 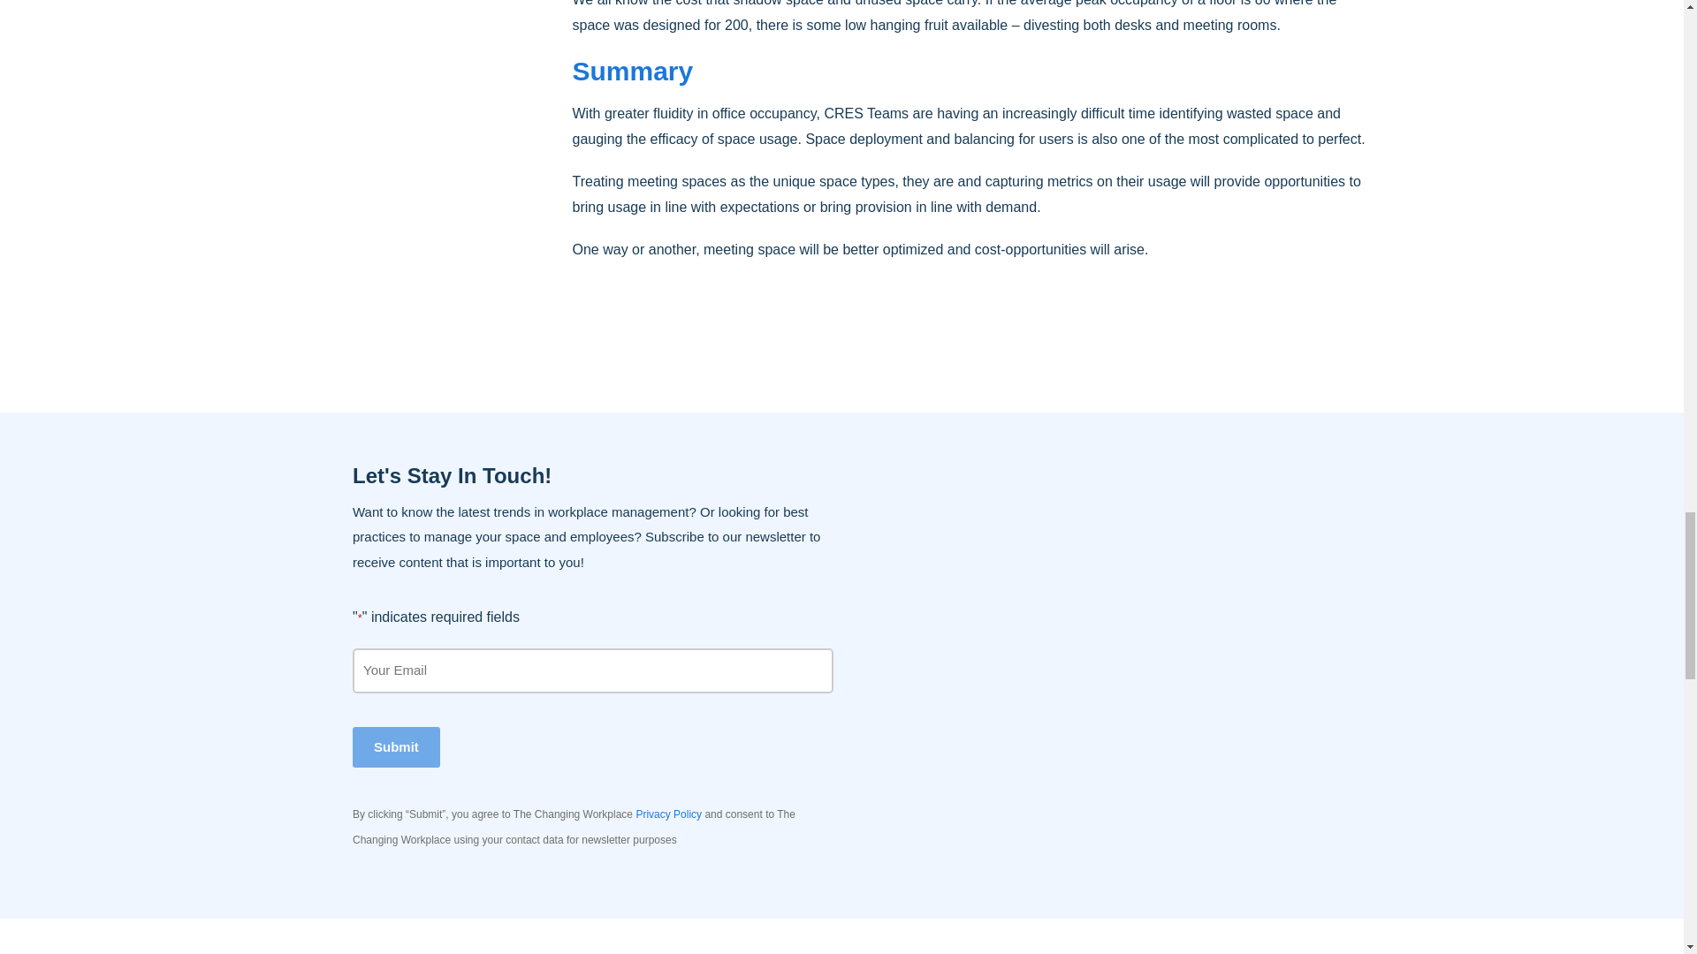 I want to click on Submit, so click(x=396, y=746).